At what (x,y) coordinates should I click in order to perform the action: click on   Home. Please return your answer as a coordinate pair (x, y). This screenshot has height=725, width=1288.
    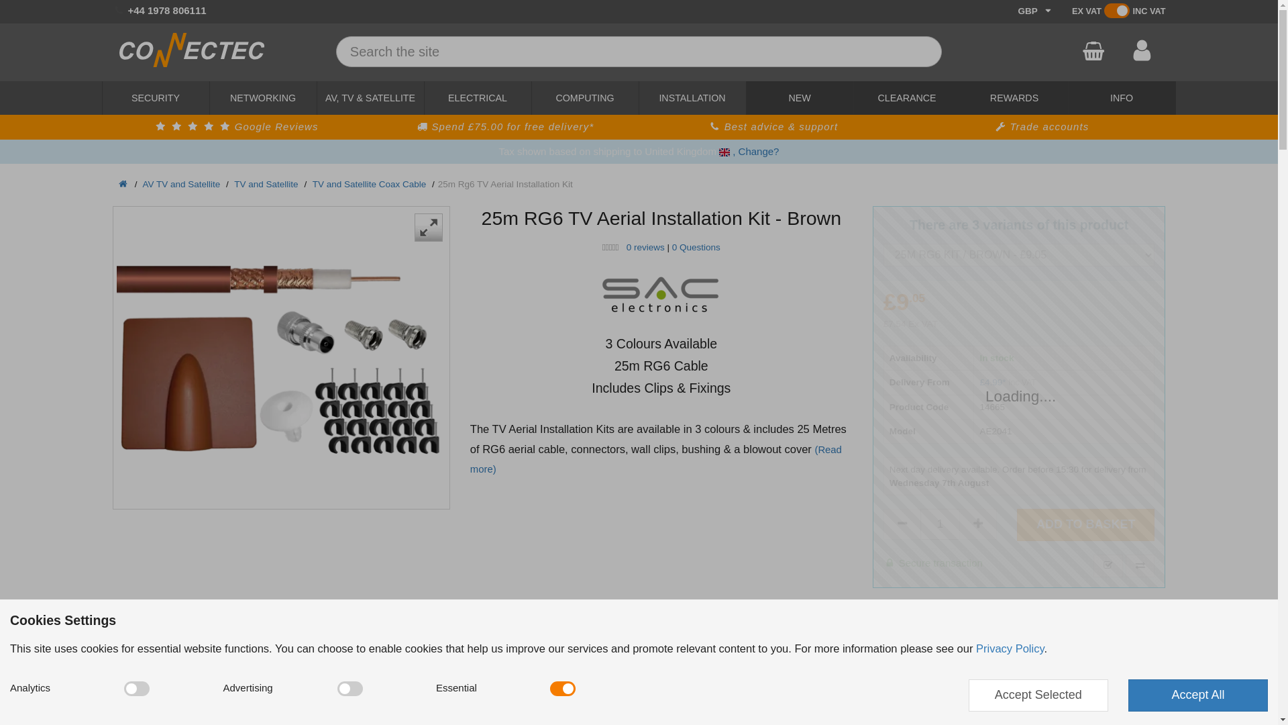
    Looking at the image, I should click on (1042, 126).